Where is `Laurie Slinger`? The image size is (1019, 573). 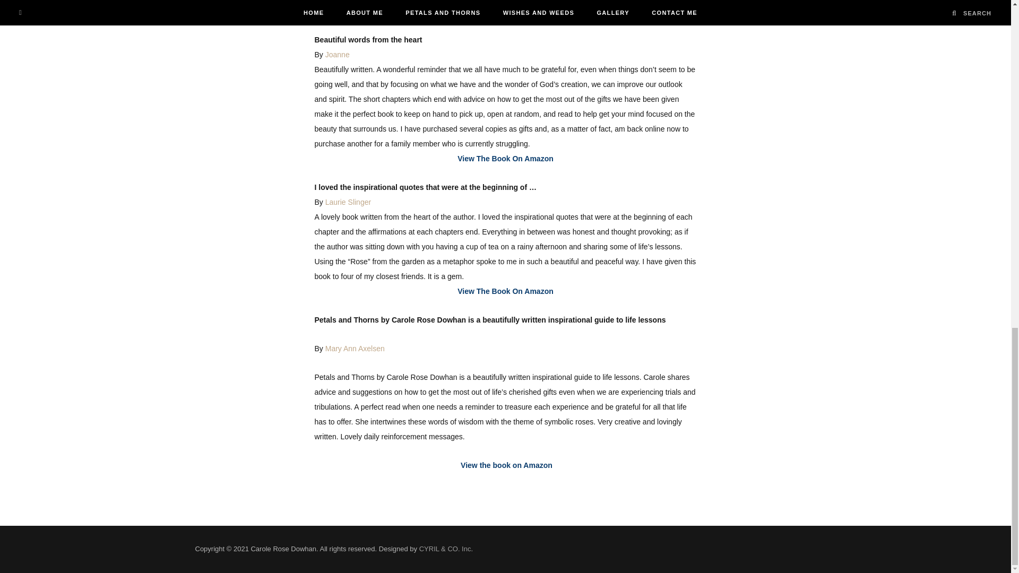 Laurie Slinger is located at coordinates (348, 202).